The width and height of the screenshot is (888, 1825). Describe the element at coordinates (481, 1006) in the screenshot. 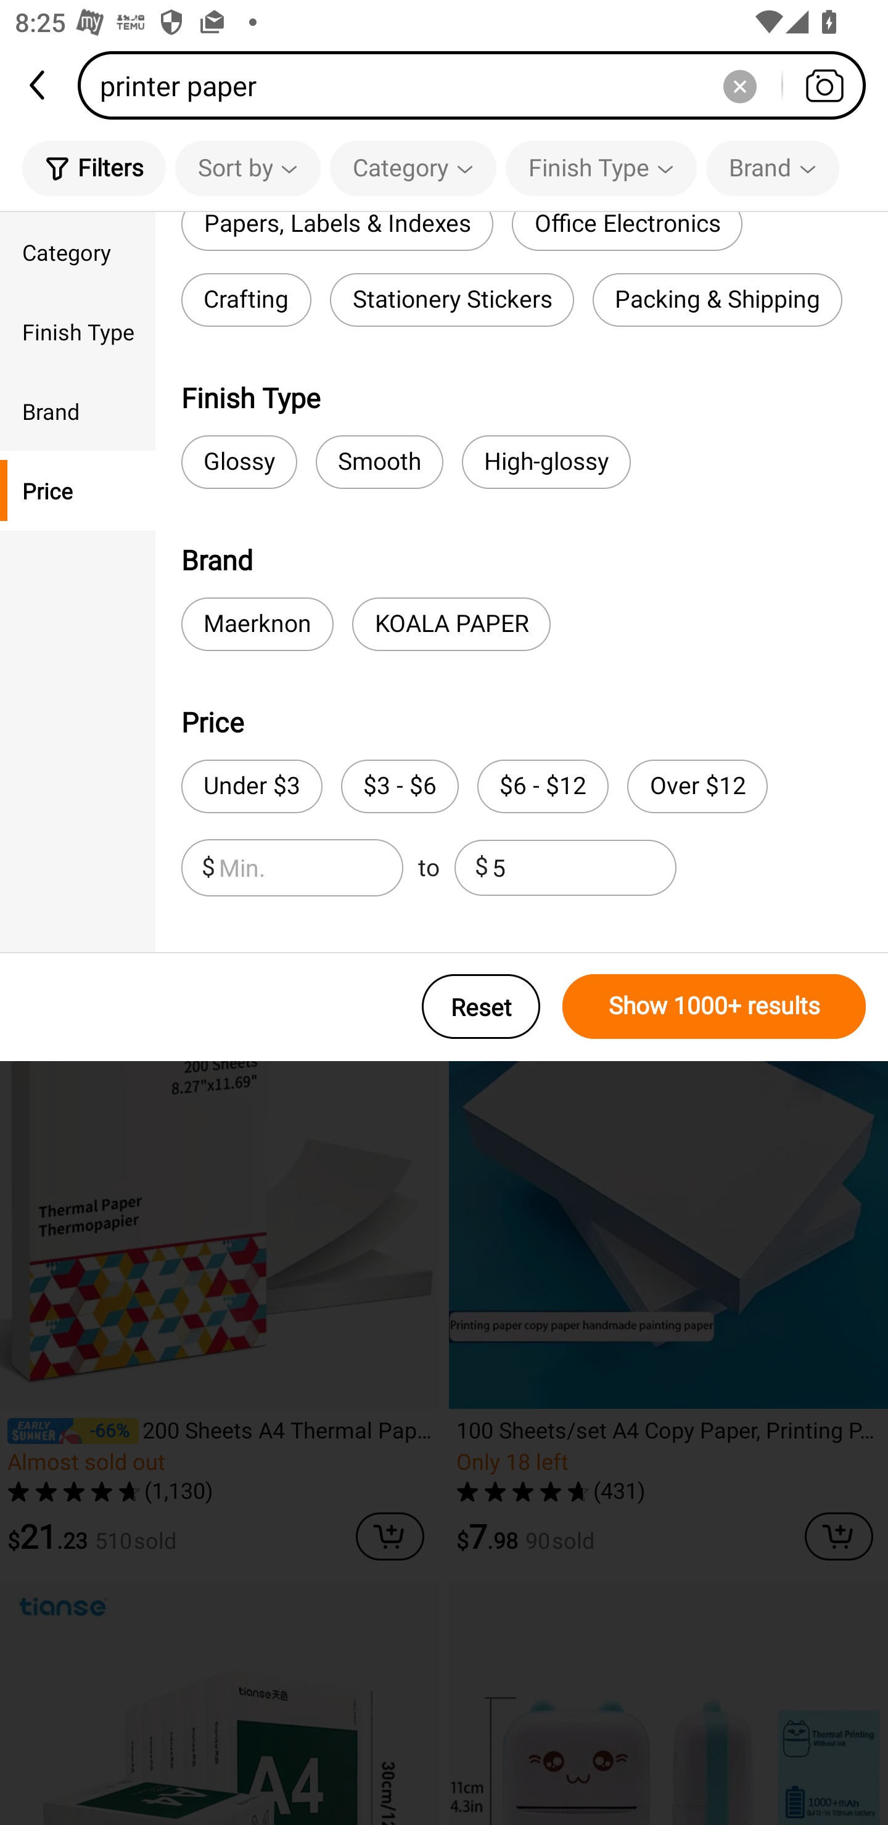

I see `Reset` at that location.